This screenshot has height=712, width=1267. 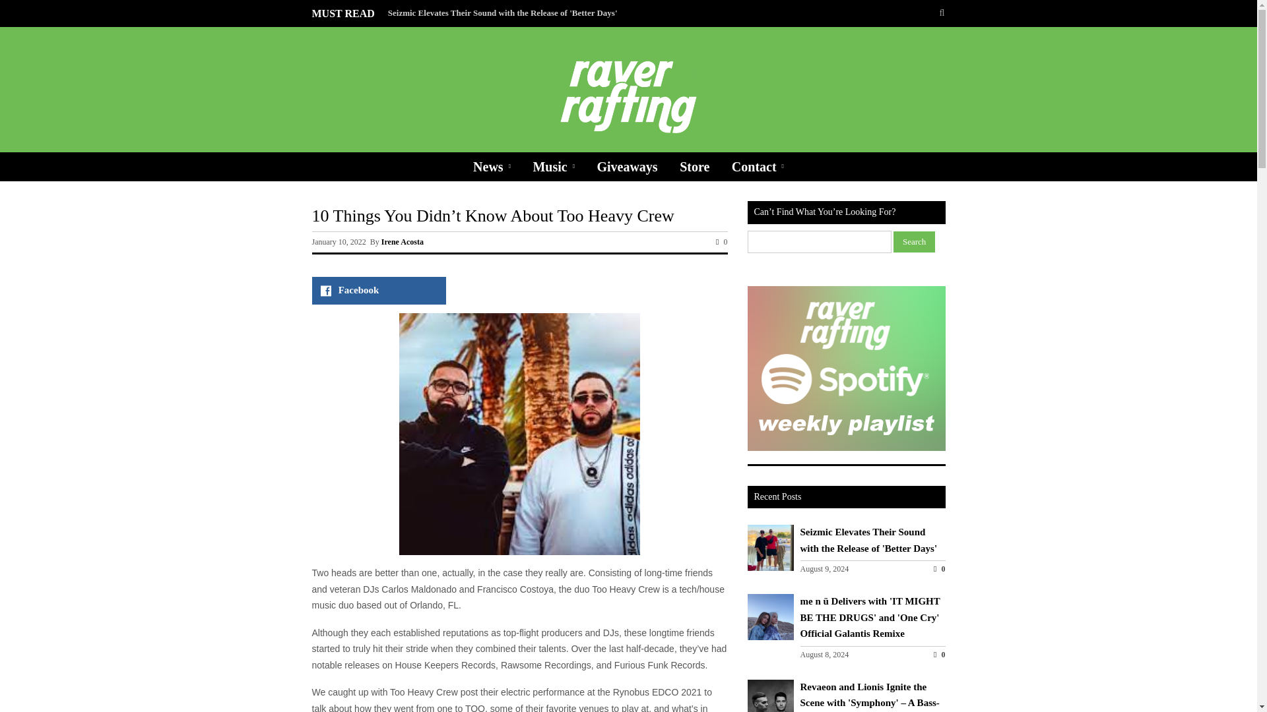 What do you see at coordinates (913, 242) in the screenshot?
I see `Search` at bounding box center [913, 242].